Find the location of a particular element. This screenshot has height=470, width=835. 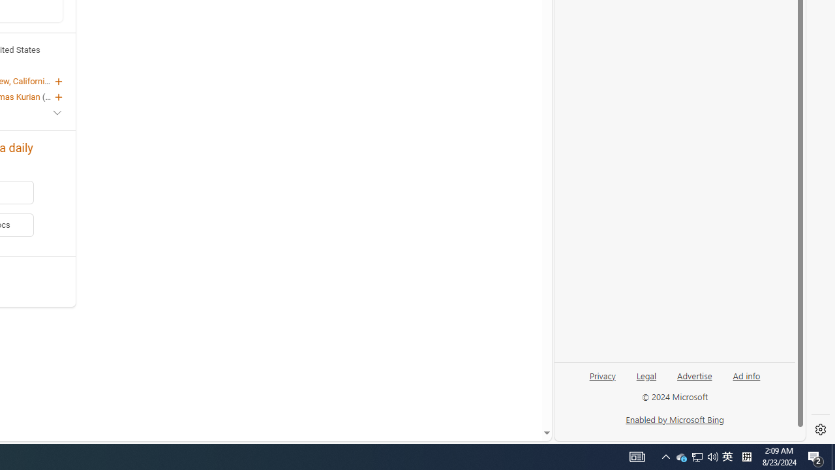

AutomationID: mfa_root is located at coordinates (497, 394).